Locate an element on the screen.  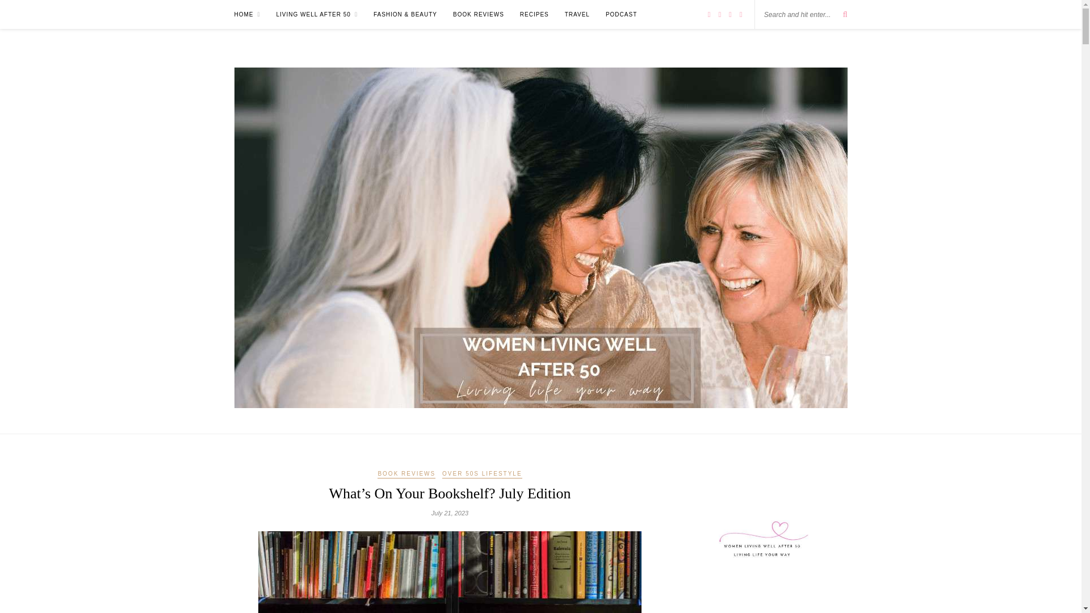
RECIPES is located at coordinates (534, 14).